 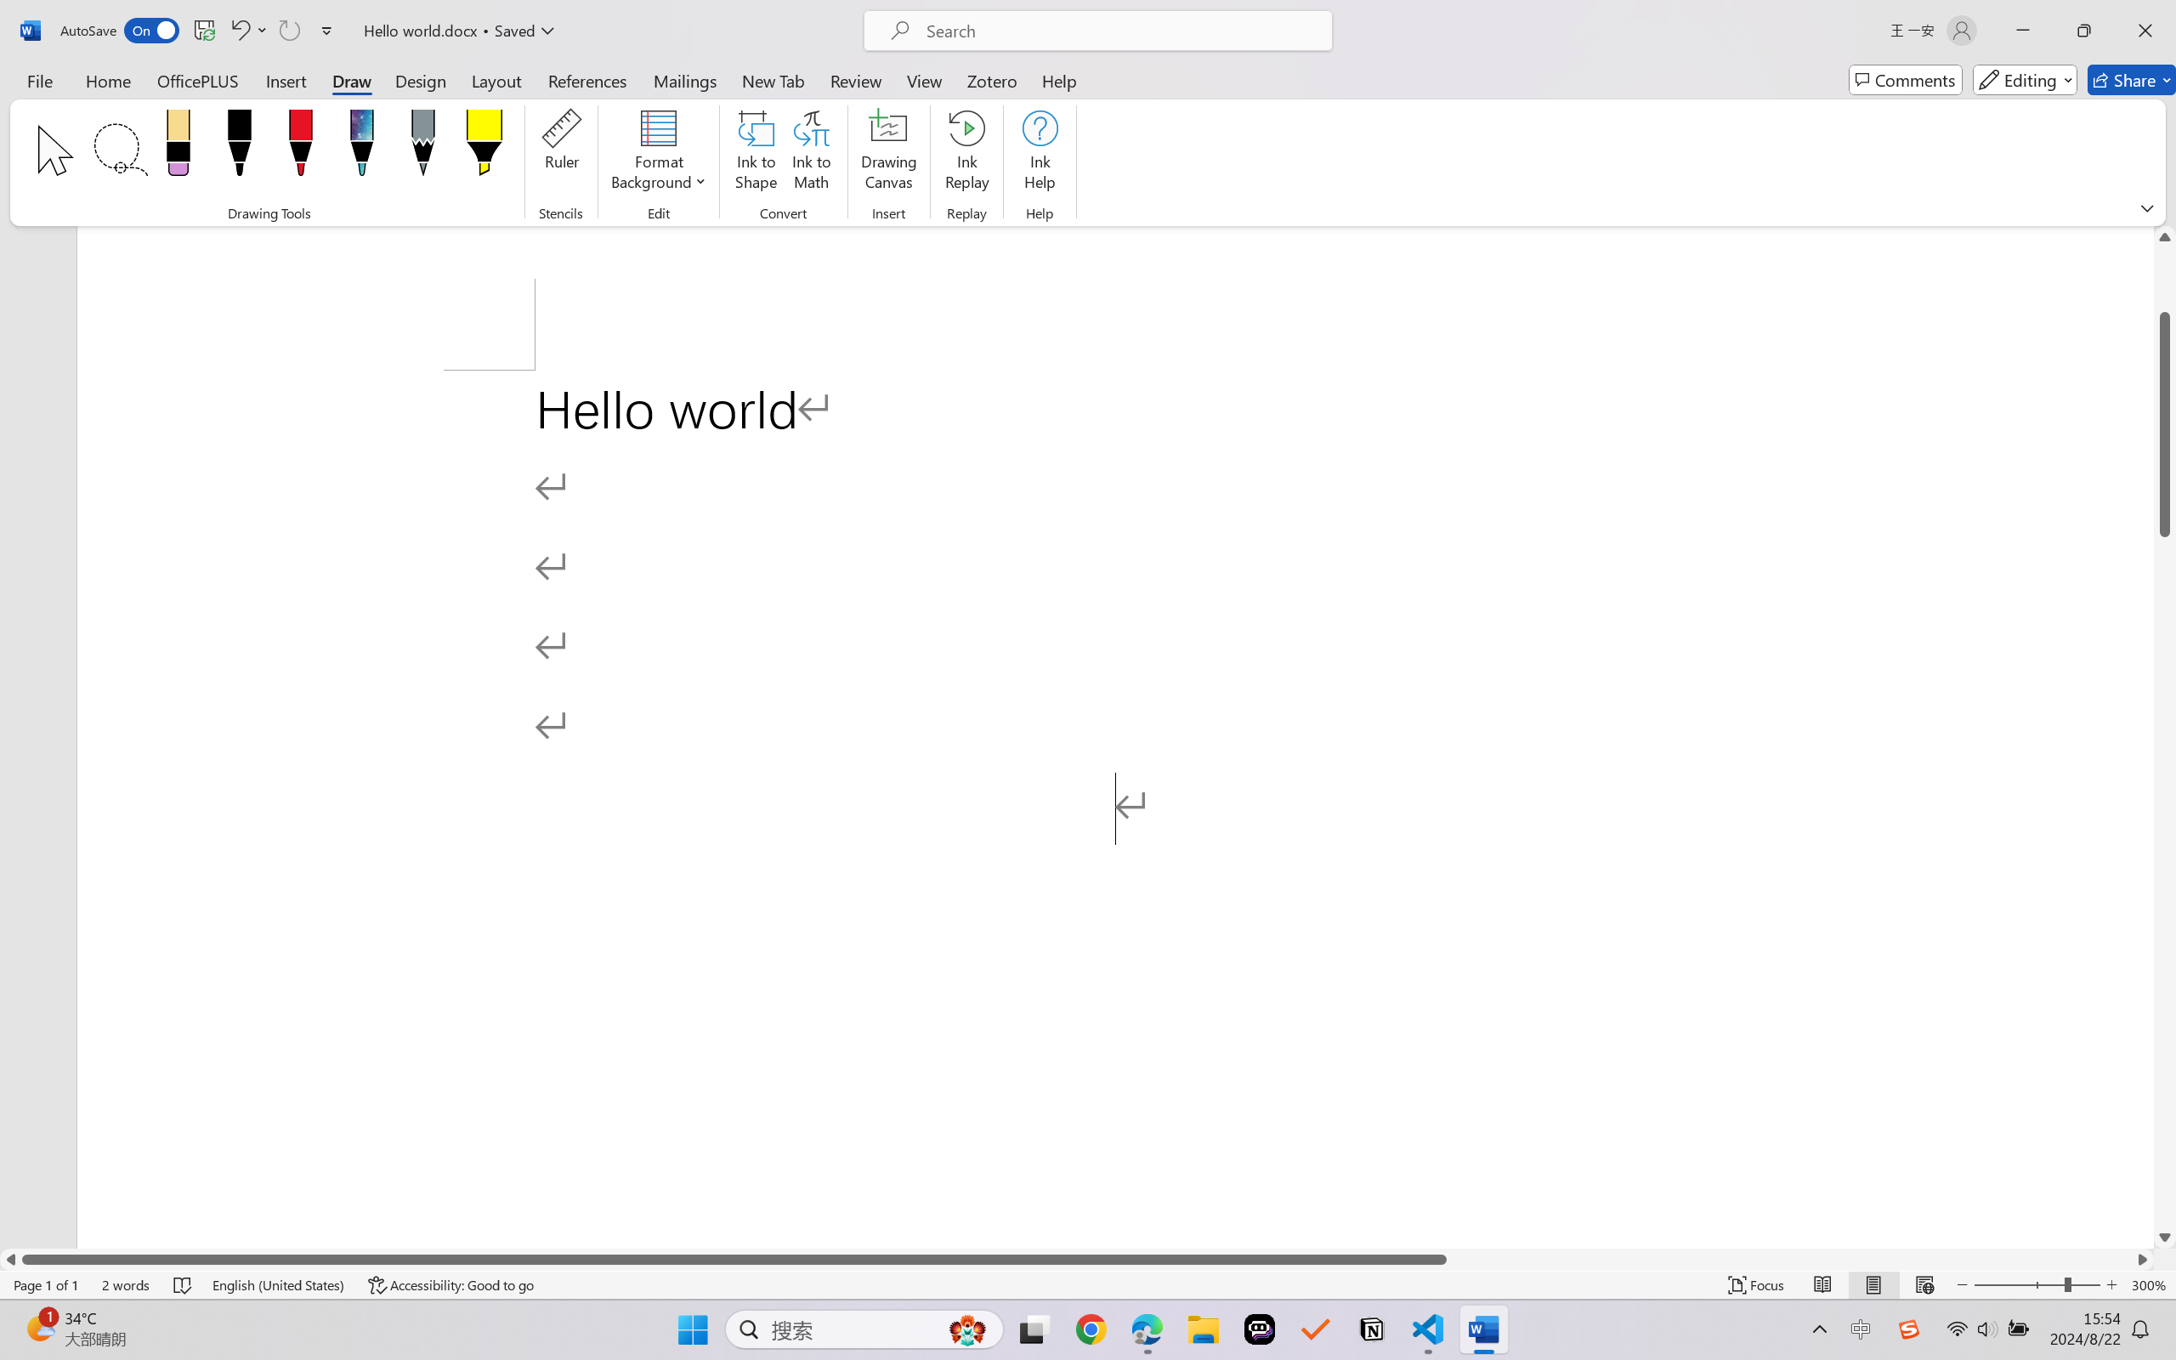 I want to click on Class: NetUIScrollBar, so click(x=1077, y=1259).